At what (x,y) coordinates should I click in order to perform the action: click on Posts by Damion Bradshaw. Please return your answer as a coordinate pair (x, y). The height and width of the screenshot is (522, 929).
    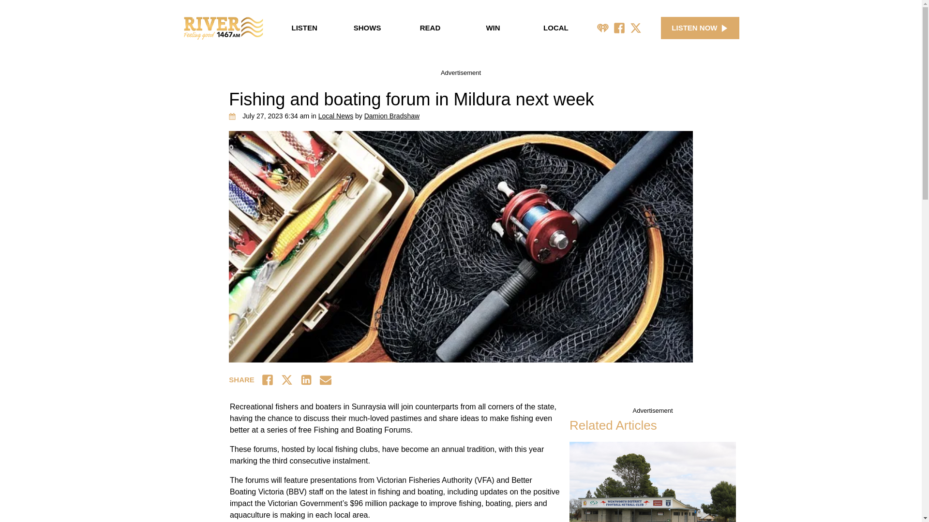
    Looking at the image, I should click on (392, 116).